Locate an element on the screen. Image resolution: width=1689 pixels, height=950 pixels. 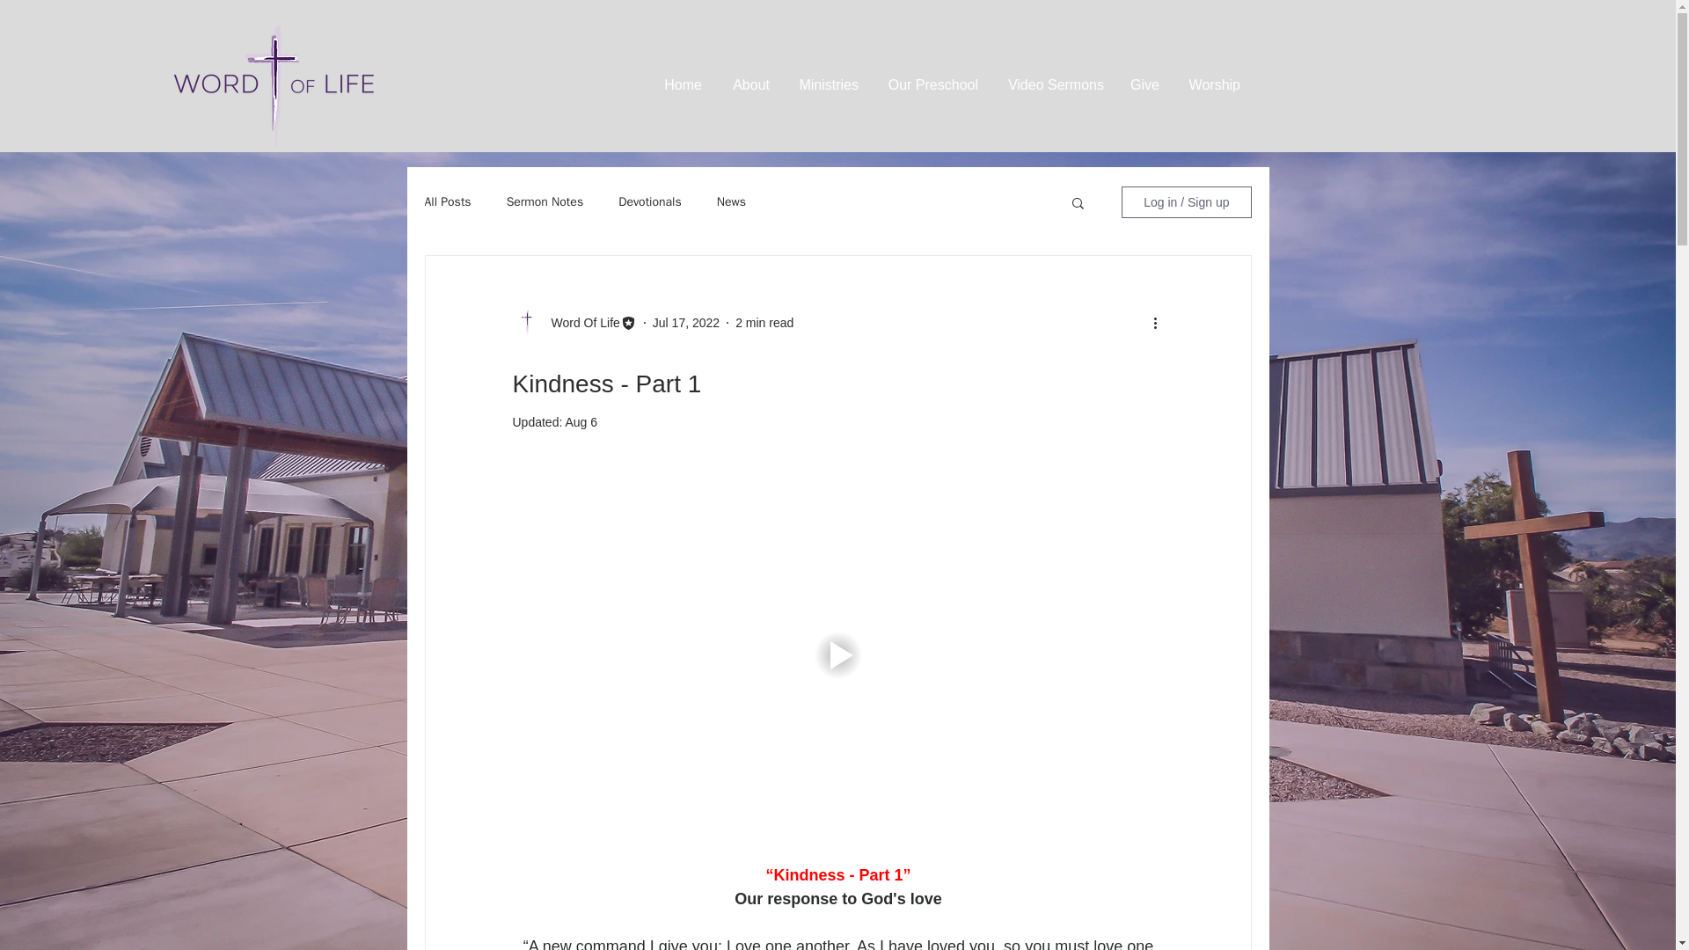
Devotionals is located at coordinates (649, 202).